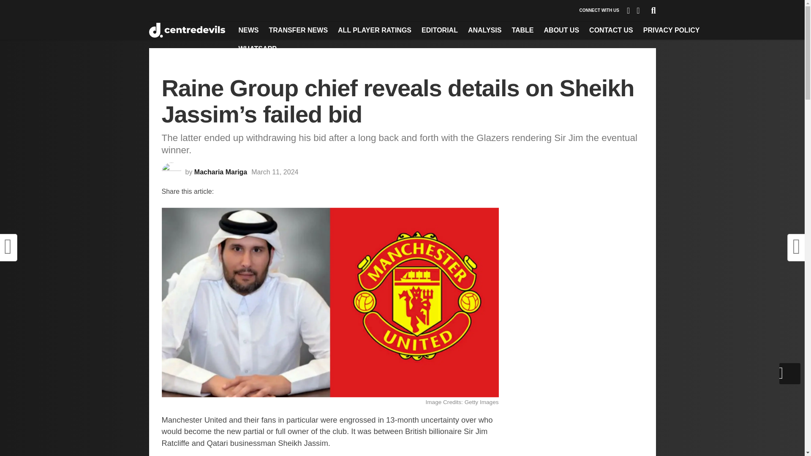 This screenshot has width=811, height=456. Describe the element at coordinates (484, 30) in the screenshot. I see `ANALYSIS` at that location.